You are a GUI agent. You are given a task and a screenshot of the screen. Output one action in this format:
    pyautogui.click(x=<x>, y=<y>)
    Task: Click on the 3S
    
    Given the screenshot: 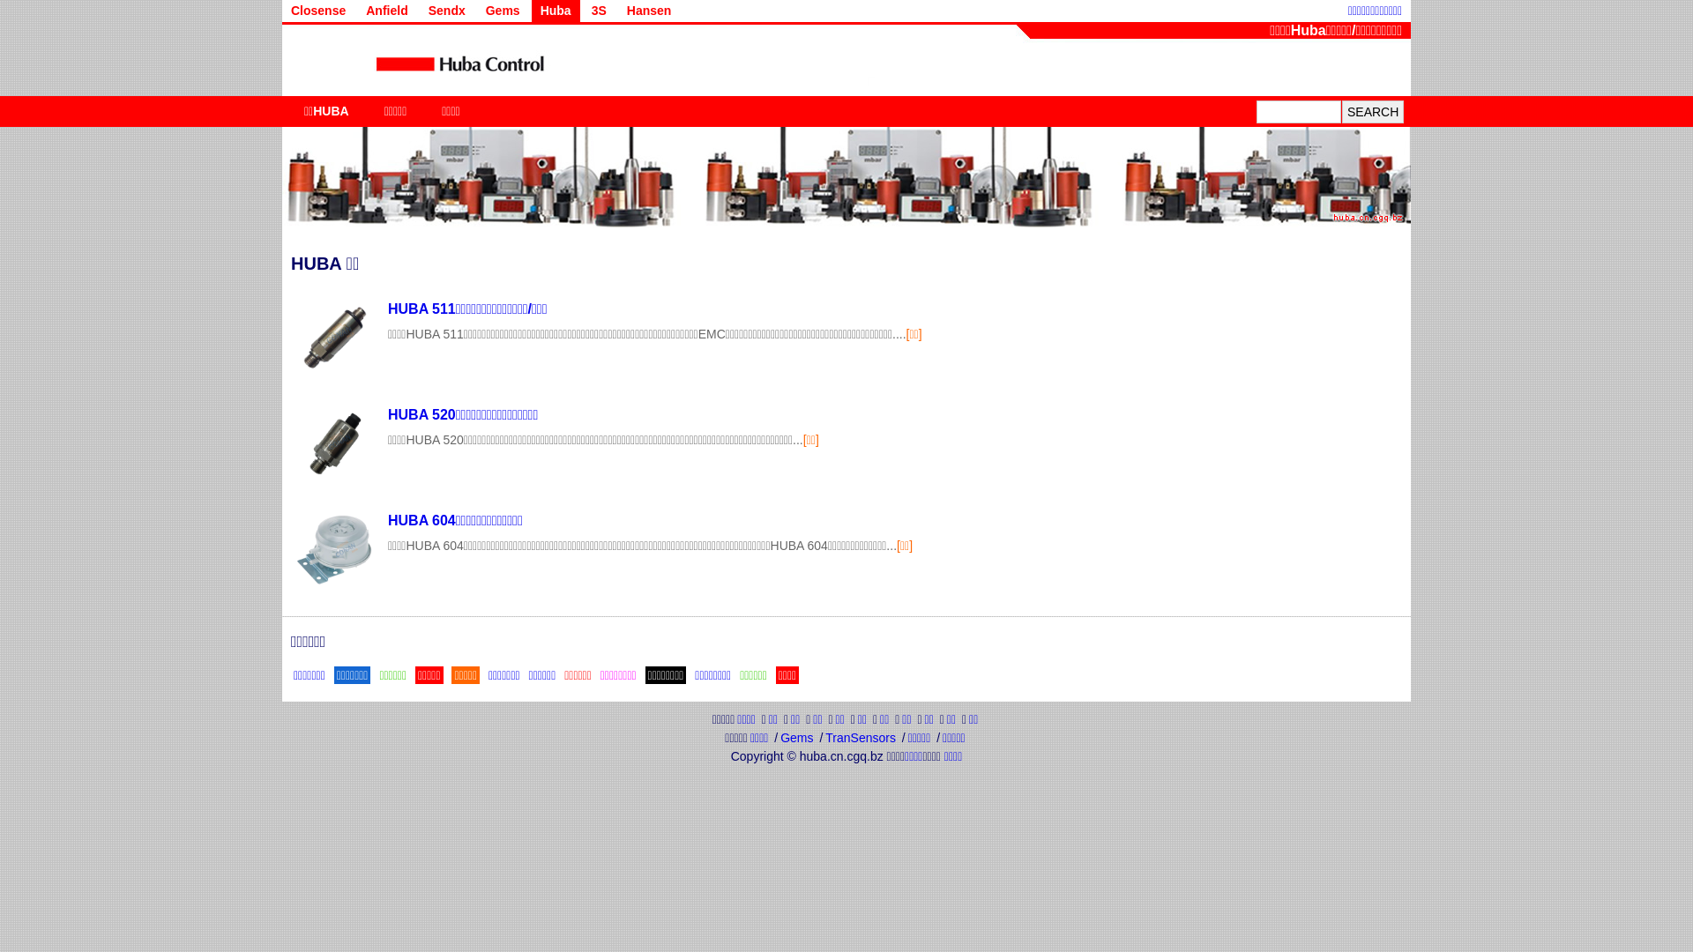 What is the action you would take?
    pyautogui.click(x=600, y=11)
    